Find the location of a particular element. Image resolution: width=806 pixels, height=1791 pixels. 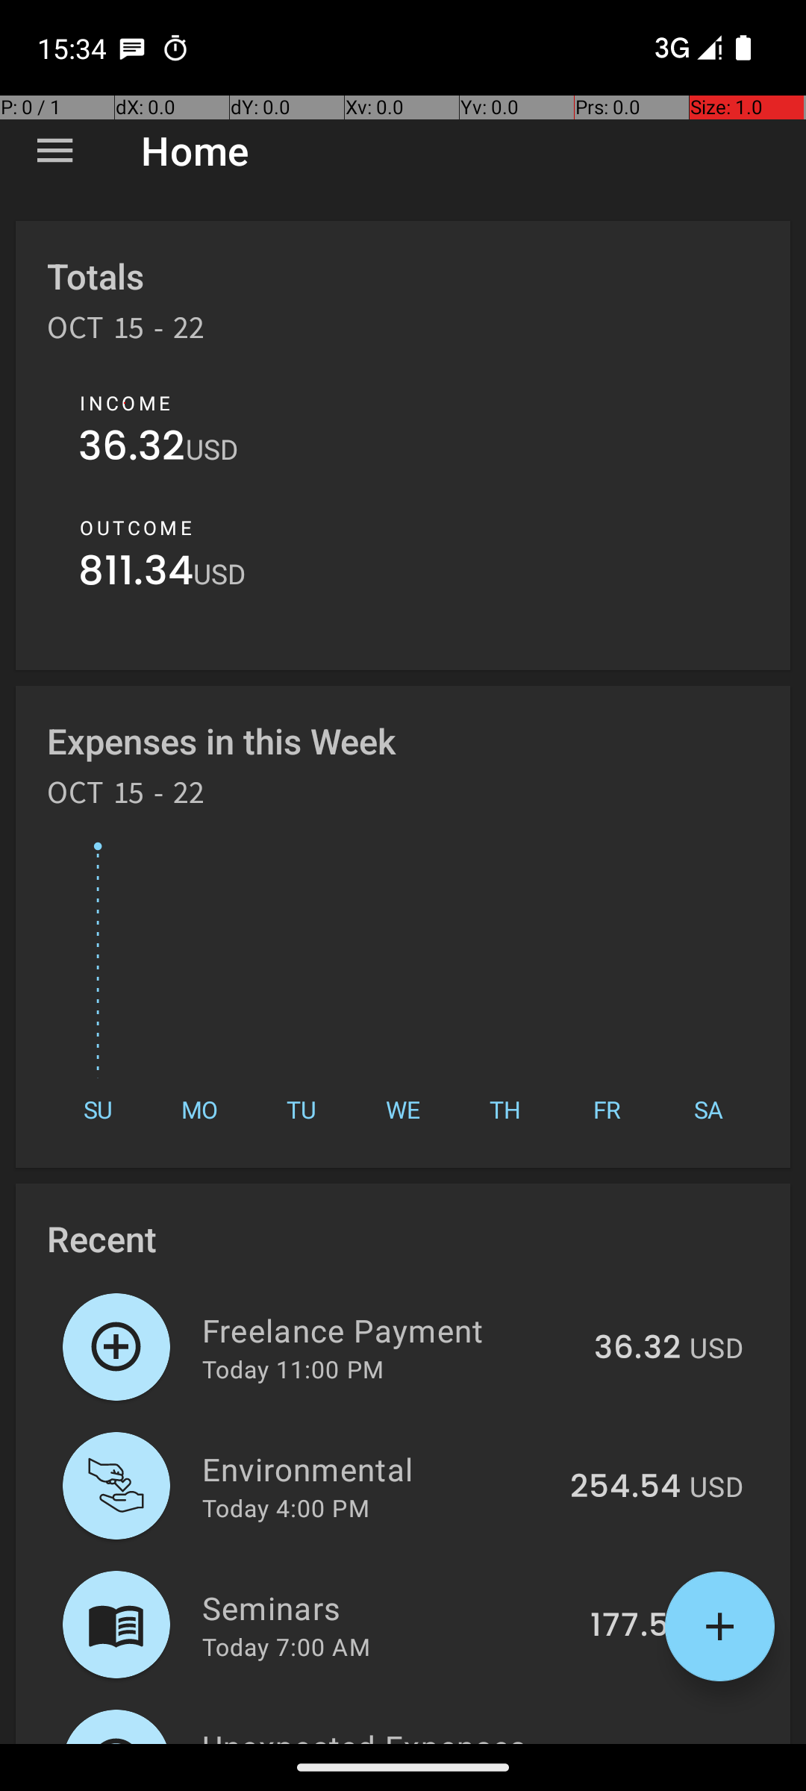

Today 7:00 AM is located at coordinates (287, 1646).